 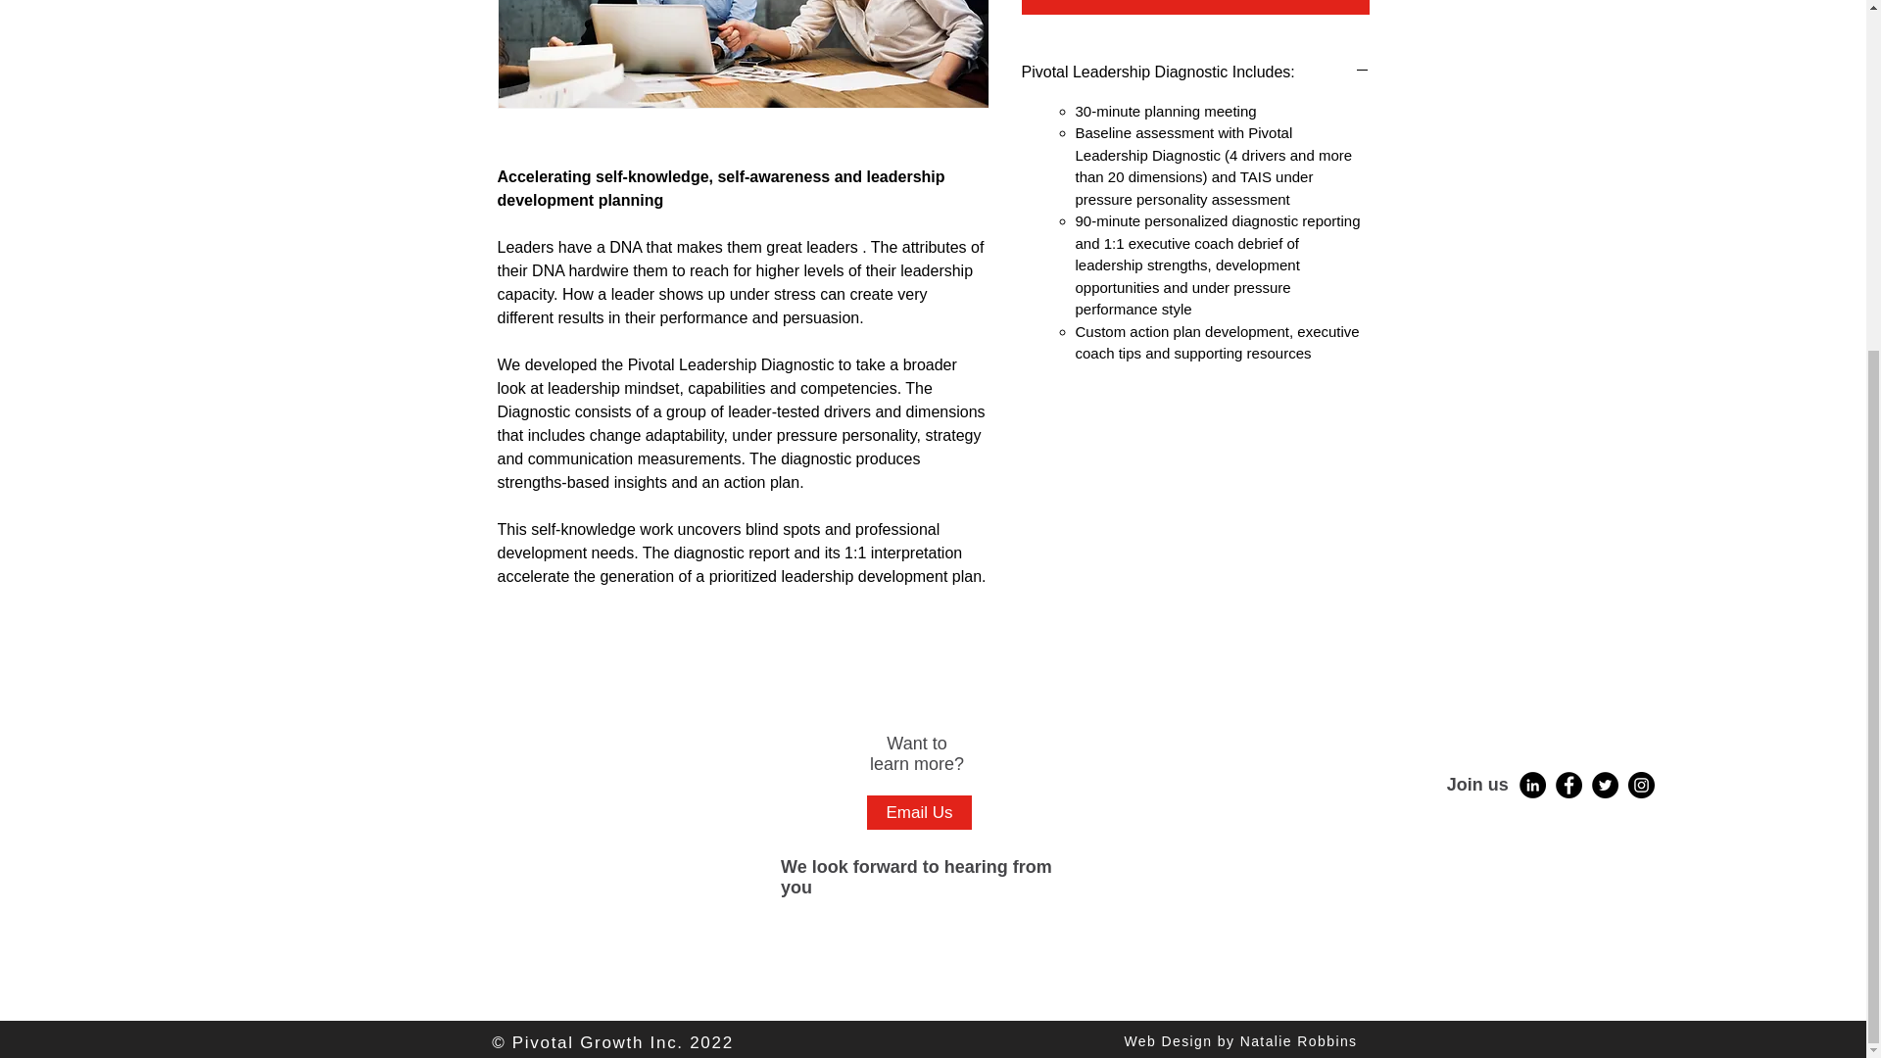 What do you see at coordinates (919, 812) in the screenshot?
I see `Email Us` at bounding box center [919, 812].